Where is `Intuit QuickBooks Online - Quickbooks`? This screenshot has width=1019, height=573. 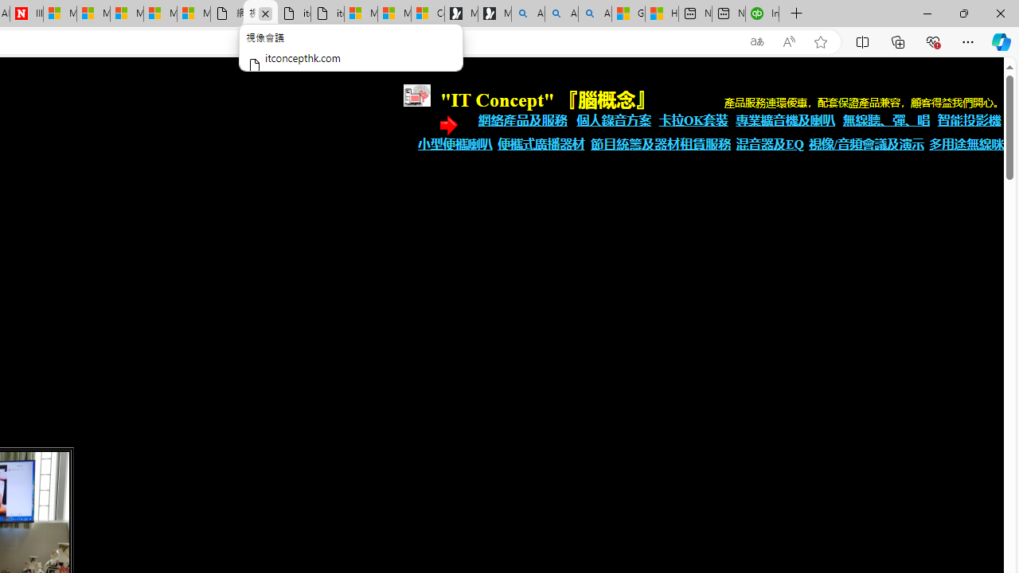
Intuit QuickBooks Online - Quickbooks is located at coordinates (762, 14).